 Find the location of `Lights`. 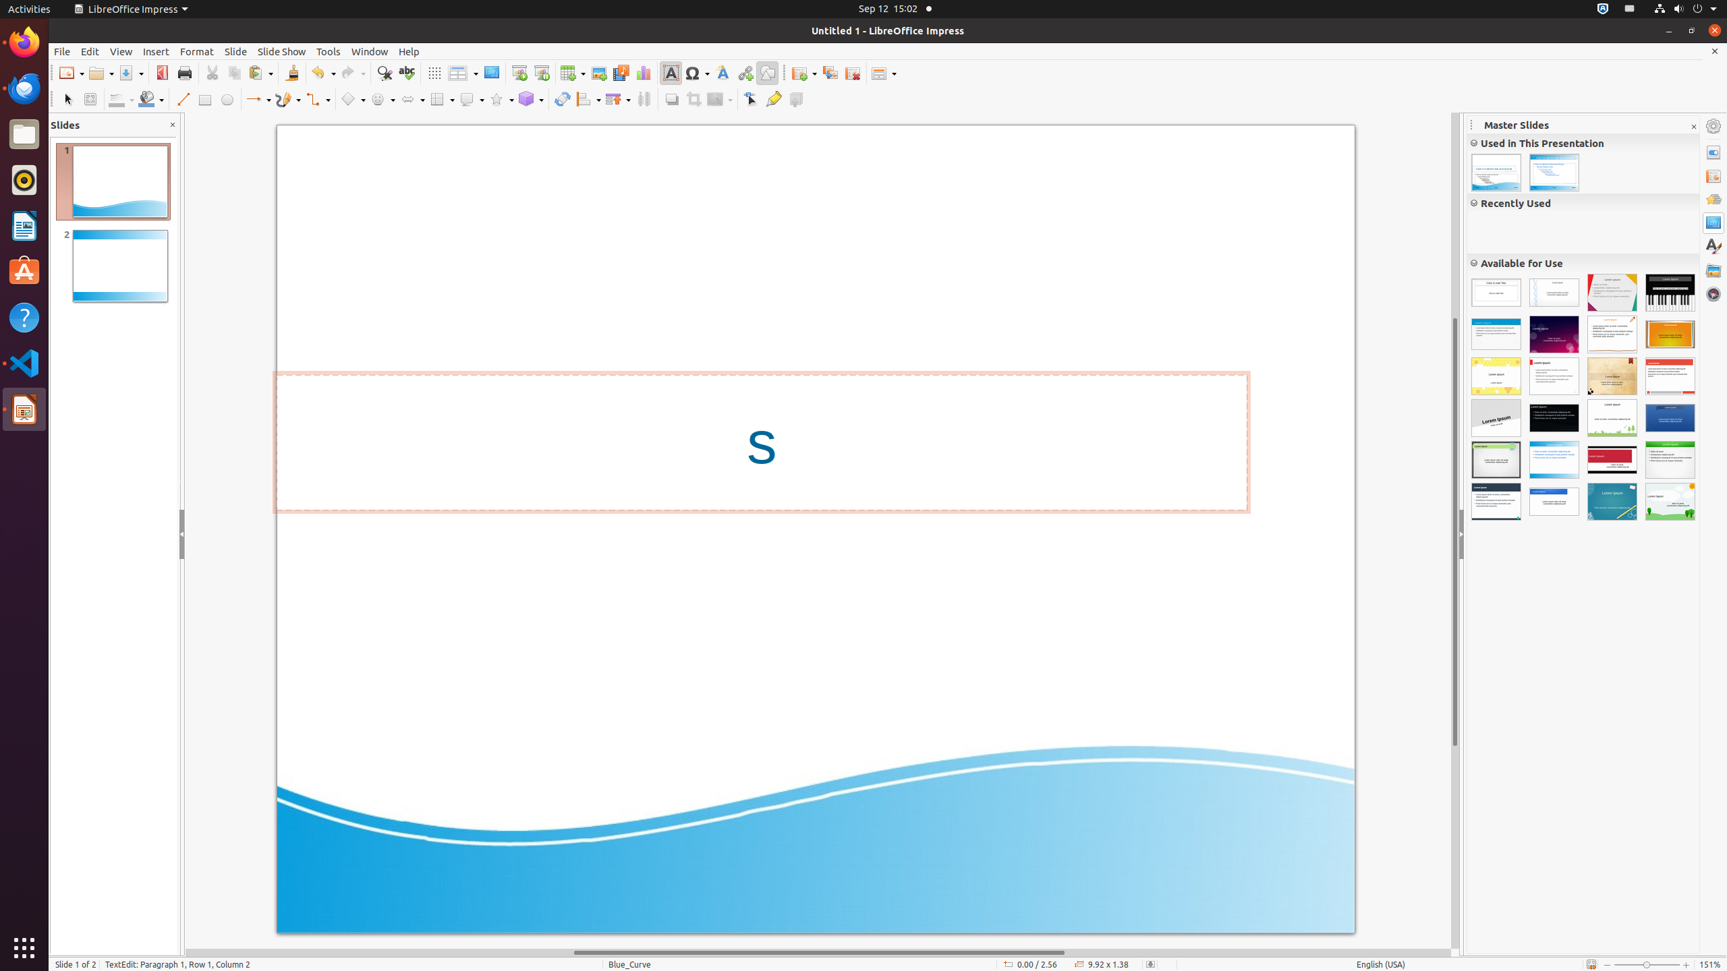

Lights is located at coordinates (1554, 334).